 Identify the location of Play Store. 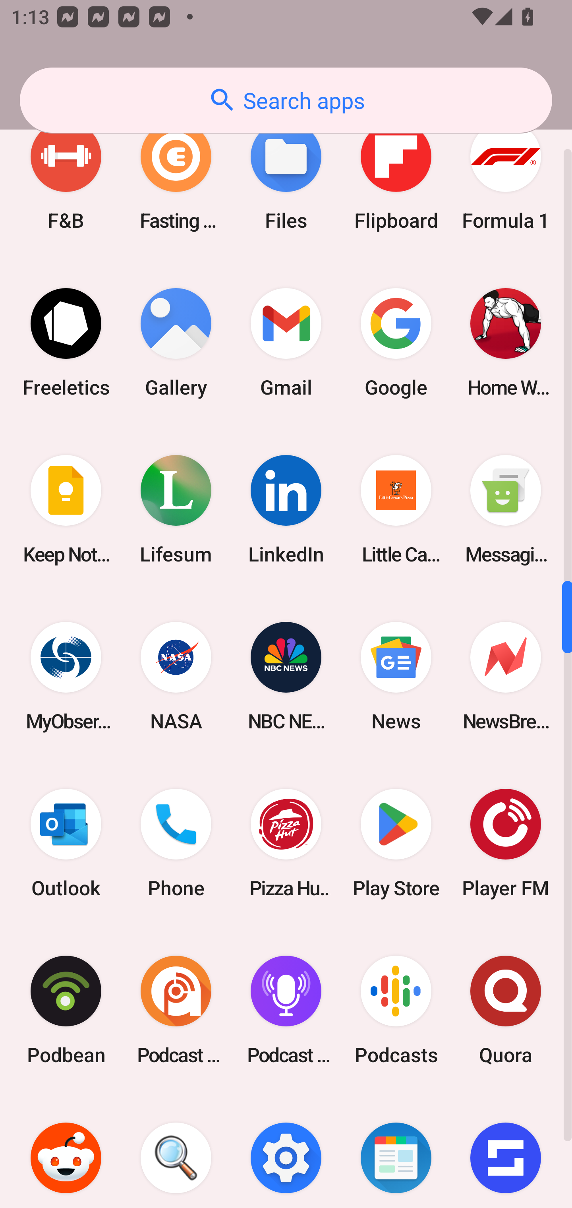
(396, 843).